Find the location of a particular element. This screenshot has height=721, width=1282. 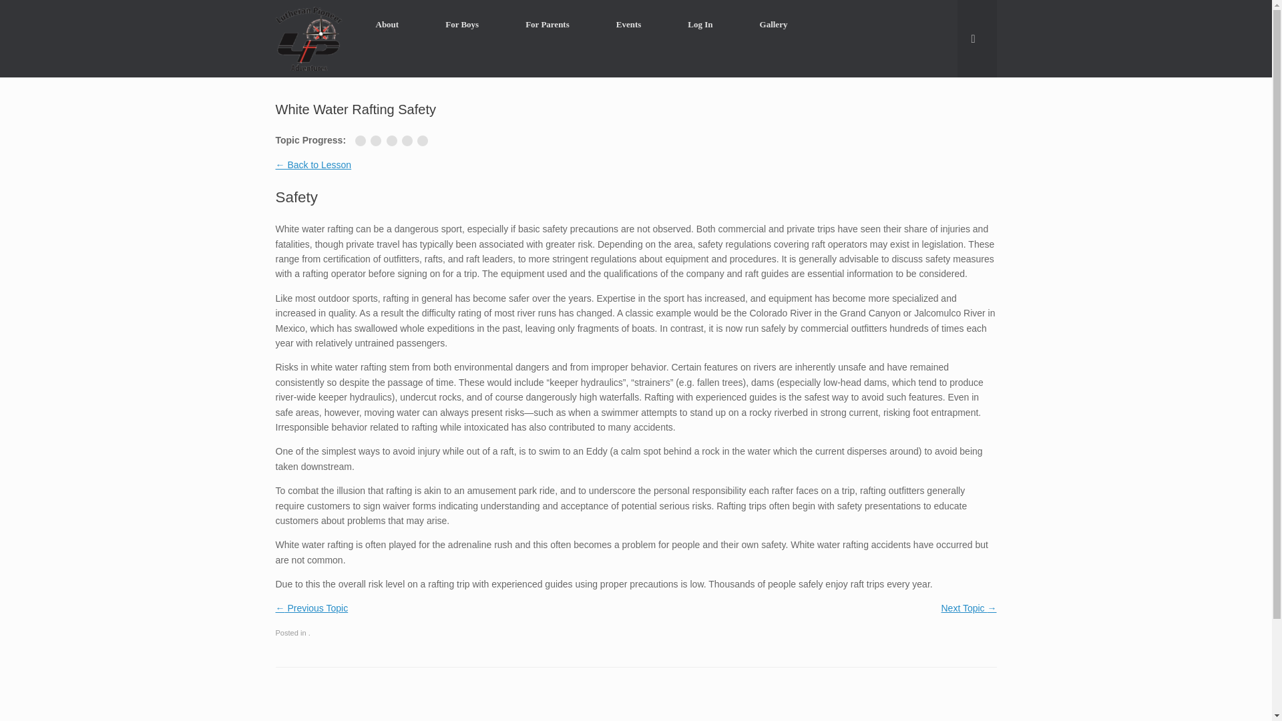

For Parents is located at coordinates (548, 24).